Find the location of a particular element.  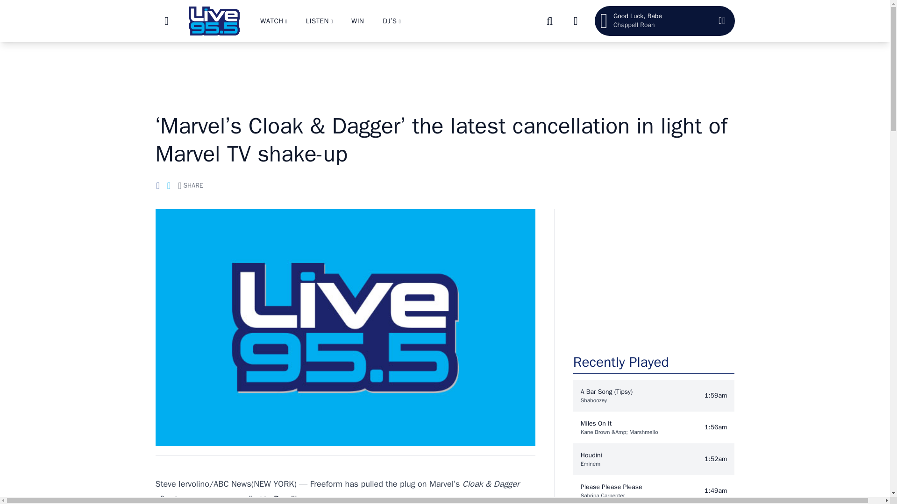

3rd party ad content is located at coordinates (444, 72).